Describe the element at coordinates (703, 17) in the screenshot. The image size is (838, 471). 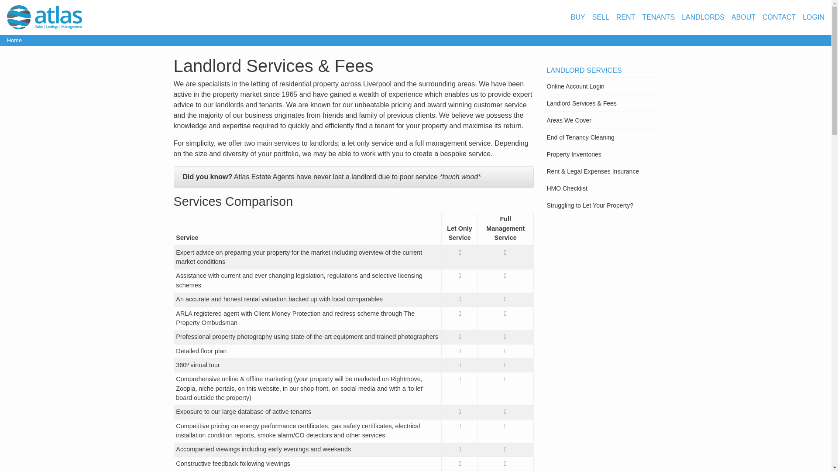
I see `LANDLORDS` at that location.